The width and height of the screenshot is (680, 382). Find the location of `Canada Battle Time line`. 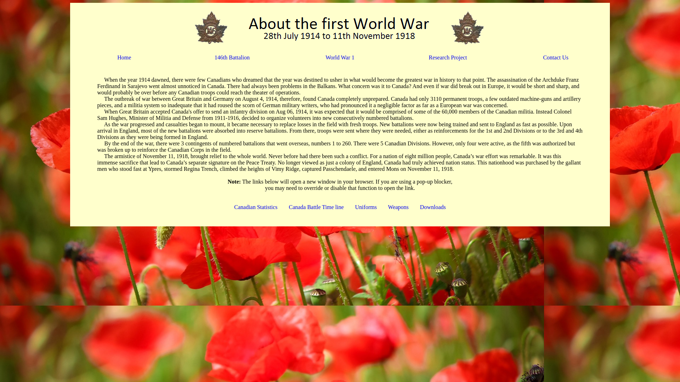

Canada Battle Time line is located at coordinates (316, 207).